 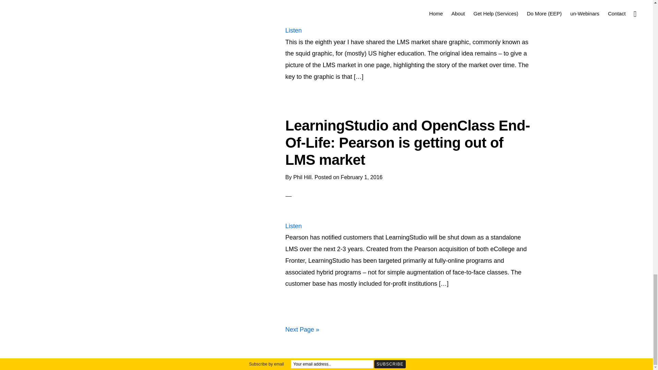 What do you see at coordinates (293, 226) in the screenshot?
I see `Listen` at bounding box center [293, 226].